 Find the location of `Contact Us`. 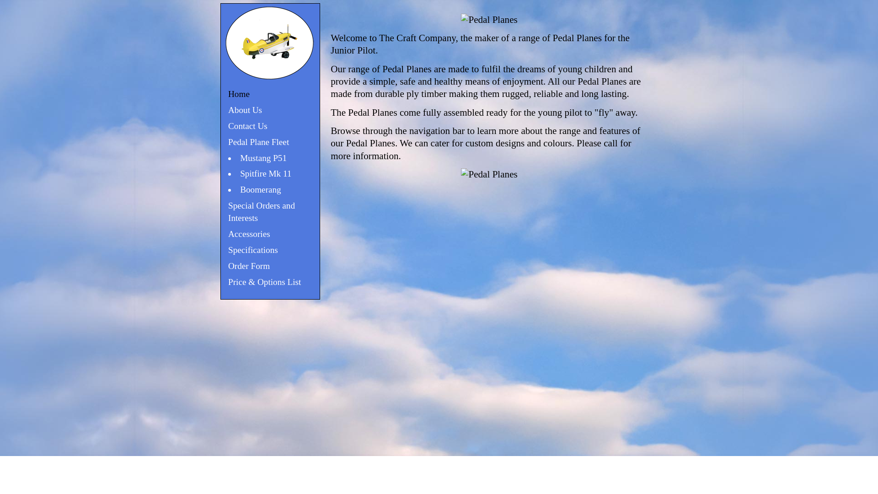

Contact Us is located at coordinates (248, 126).